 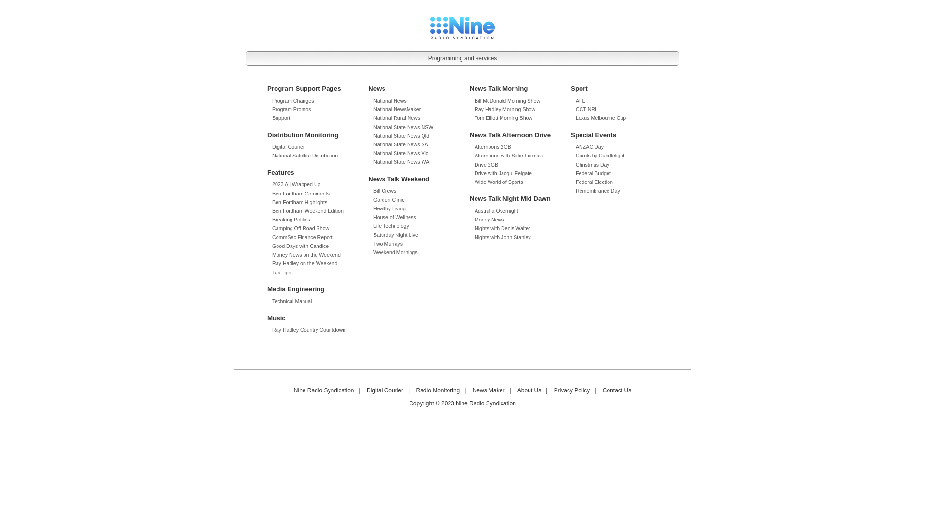 What do you see at coordinates (403, 127) in the screenshot?
I see `National State News NSW` at bounding box center [403, 127].